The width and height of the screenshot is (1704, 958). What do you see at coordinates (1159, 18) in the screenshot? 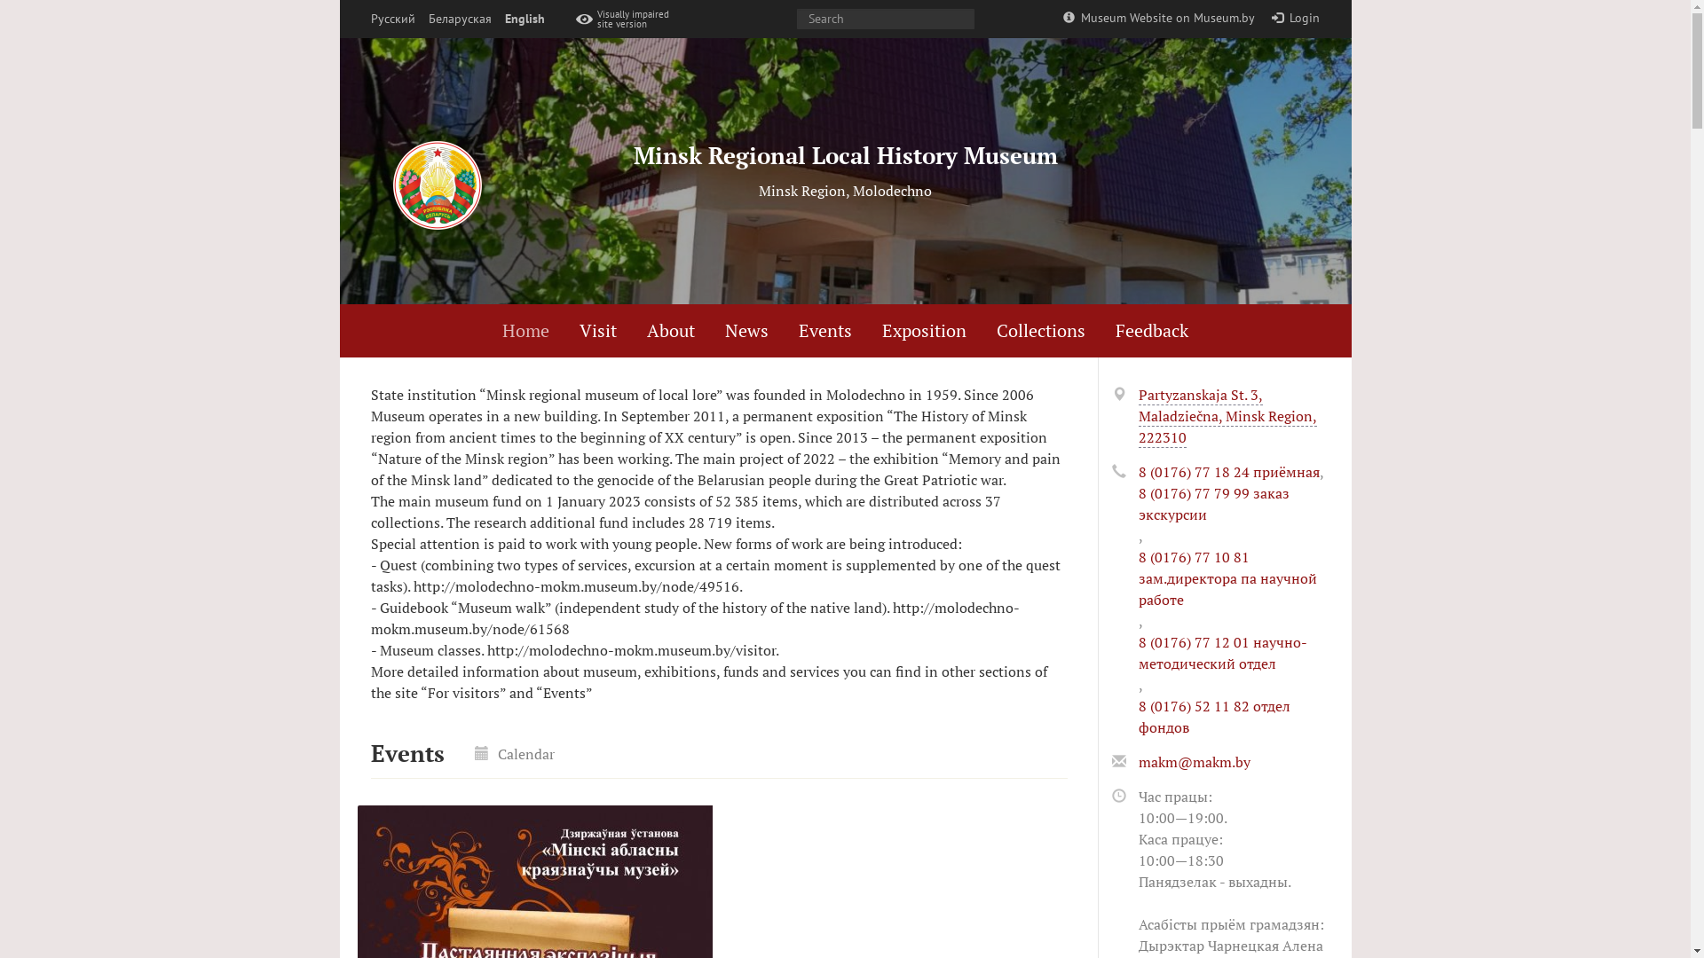
I see `Museum Website on Museum.by` at bounding box center [1159, 18].